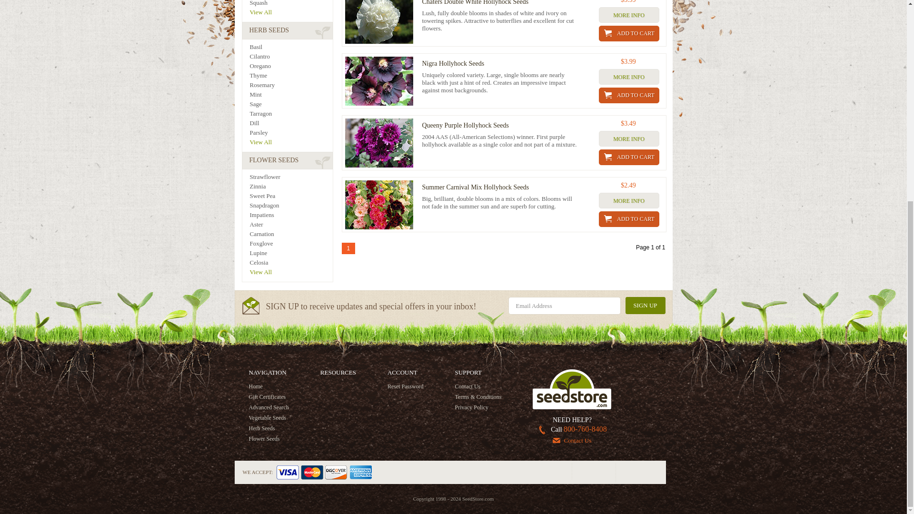 The image size is (914, 514). Describe the element at coordinates (291, 186) in the screenshot. I see `Zinnia` at that location.